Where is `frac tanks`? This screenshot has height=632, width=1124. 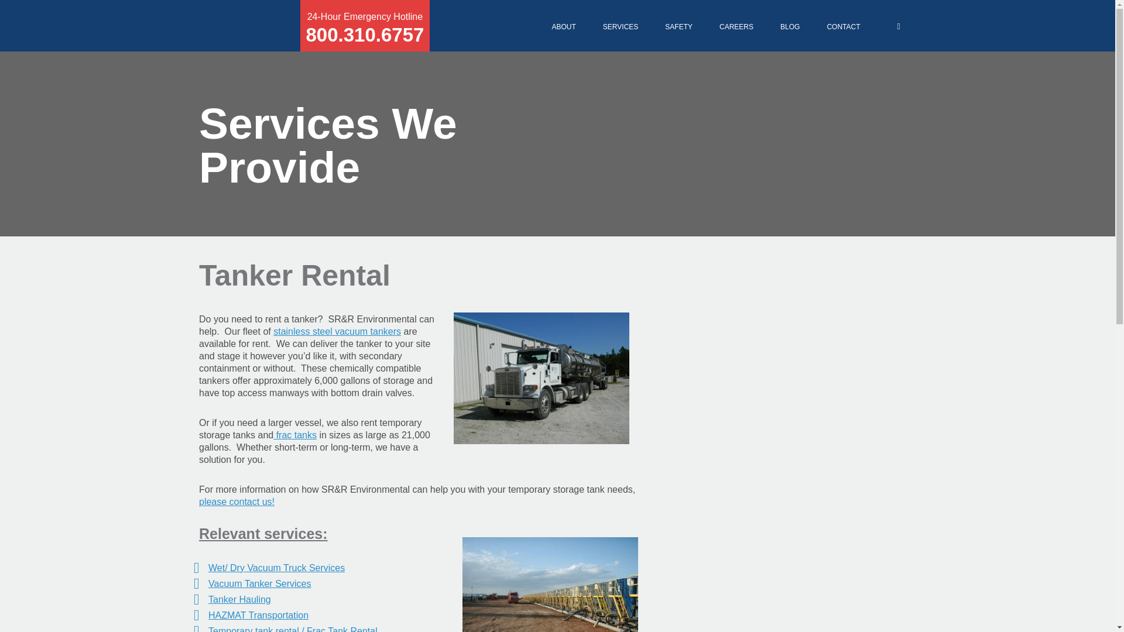 frac tanks is located at coordinates (295, 435).